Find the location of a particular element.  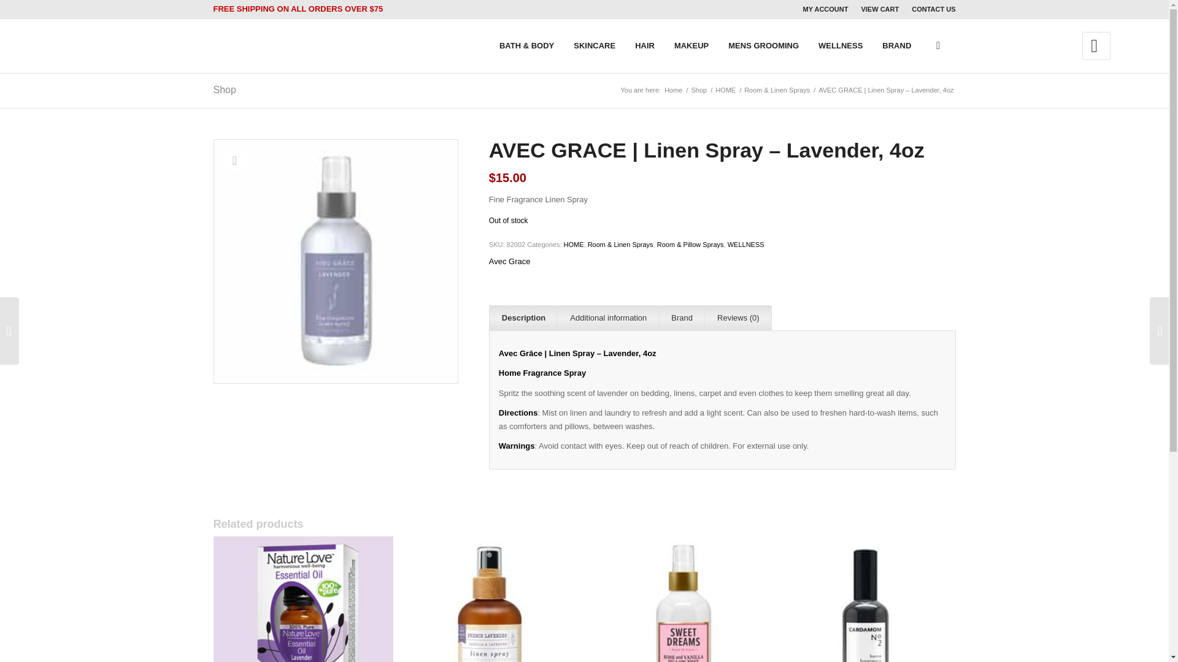

VIEW CART is located at coordinates (880, 9).